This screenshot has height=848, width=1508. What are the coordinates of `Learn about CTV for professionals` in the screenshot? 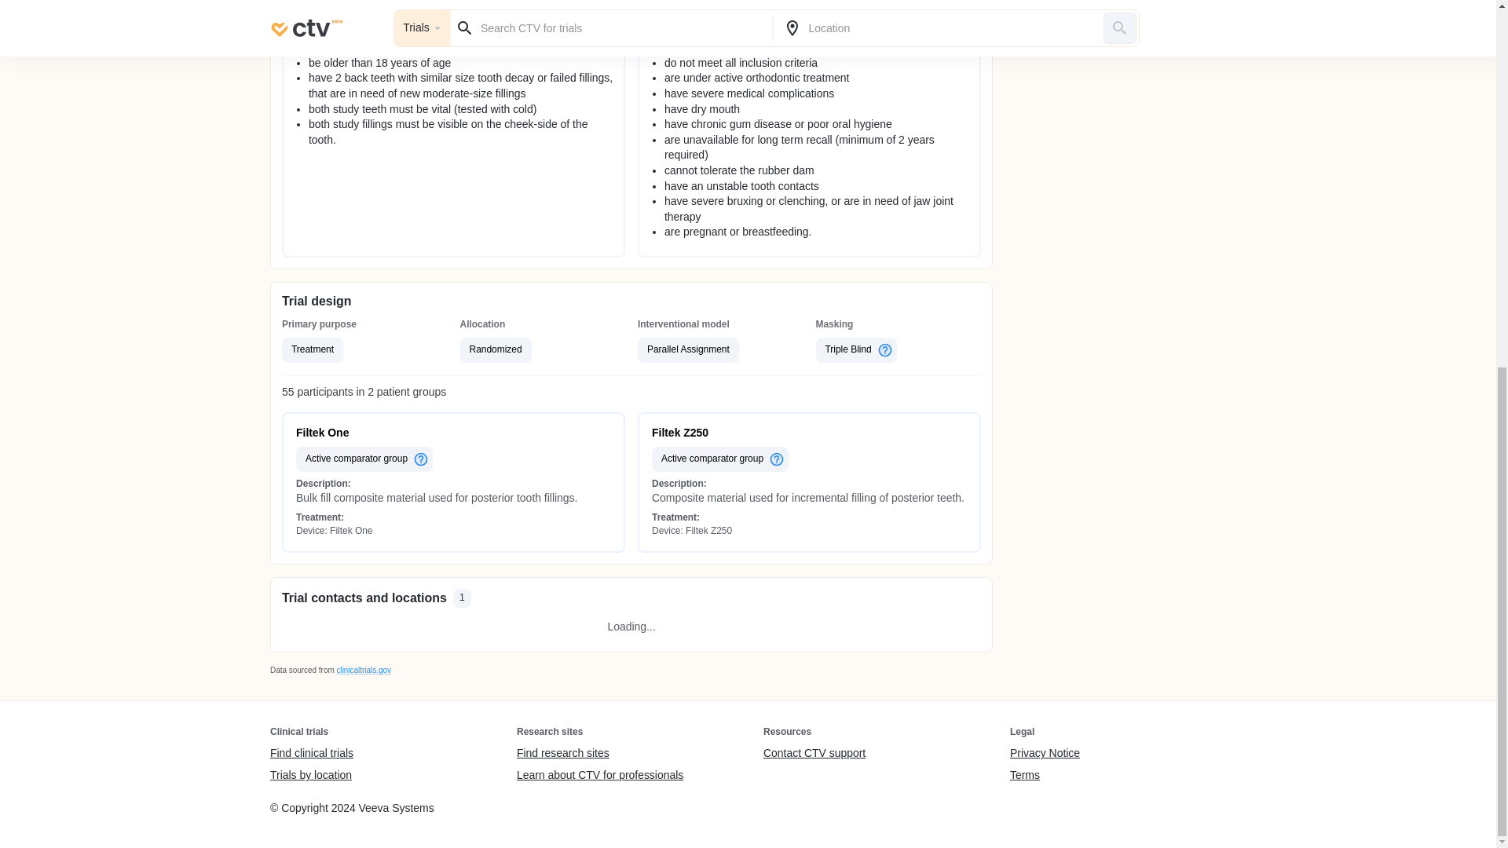 It's located at (600, 775).